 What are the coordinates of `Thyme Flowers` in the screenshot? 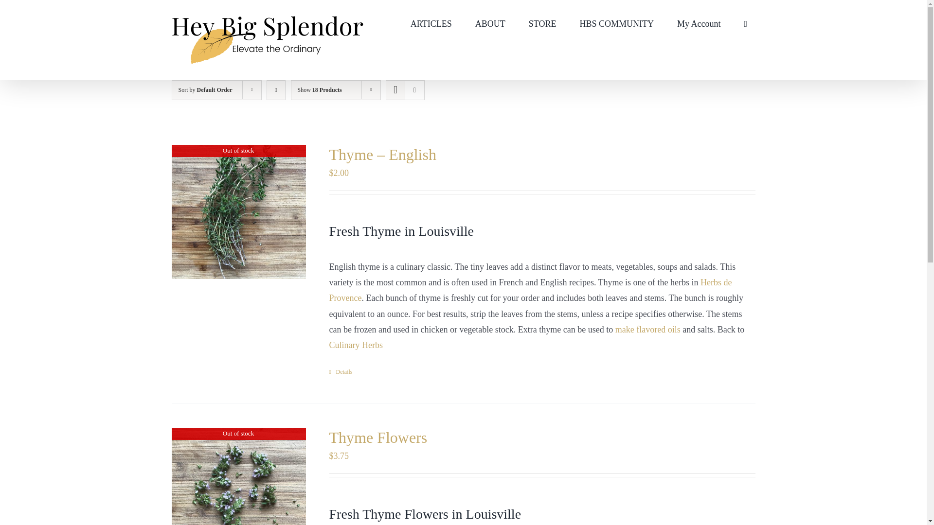 It's located at (377, 437).